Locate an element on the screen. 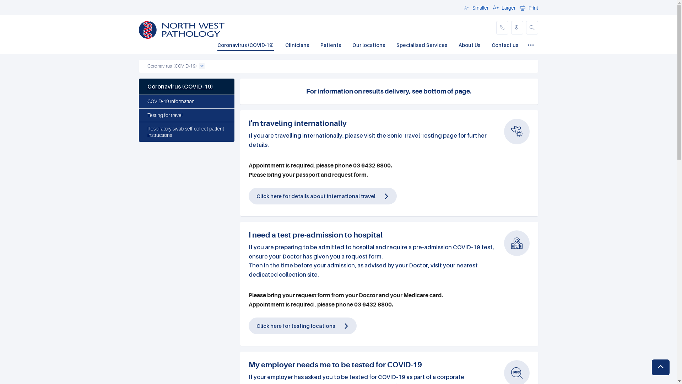 The image size is (682, 384). Patients is located at coordinates (331, 46).